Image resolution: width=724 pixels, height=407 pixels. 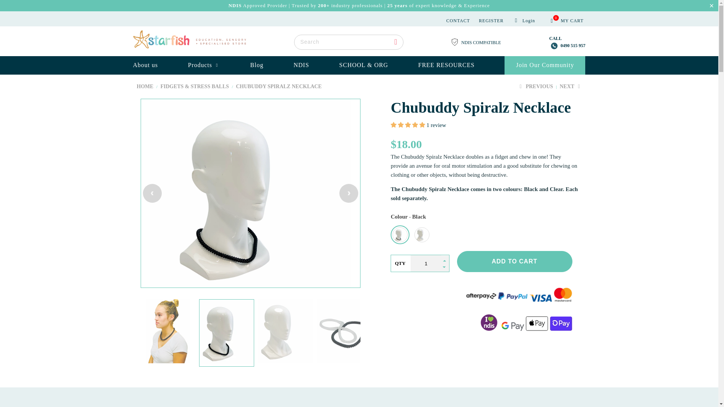 What do you see at coordinates (535, 86) in the screenshot?
I see `Previous` at bounding box center [535, 86].